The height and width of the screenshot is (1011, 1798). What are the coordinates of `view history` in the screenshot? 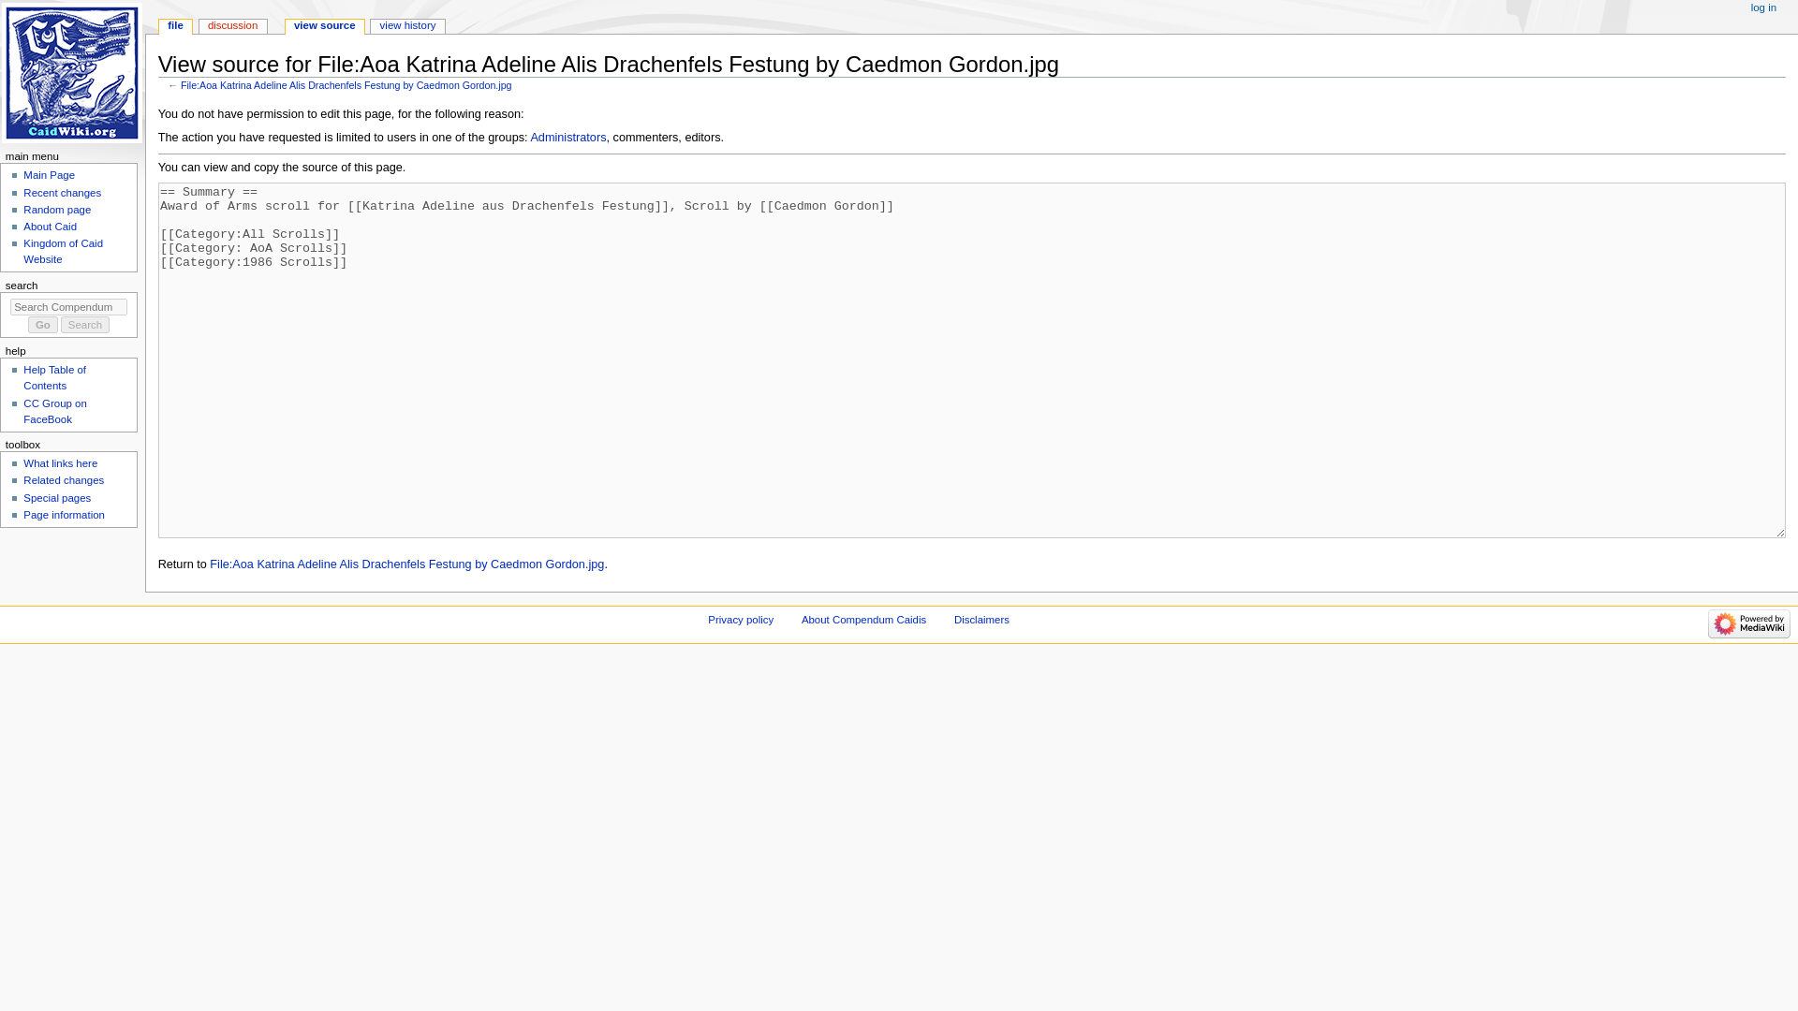 It's located at (406, 26).